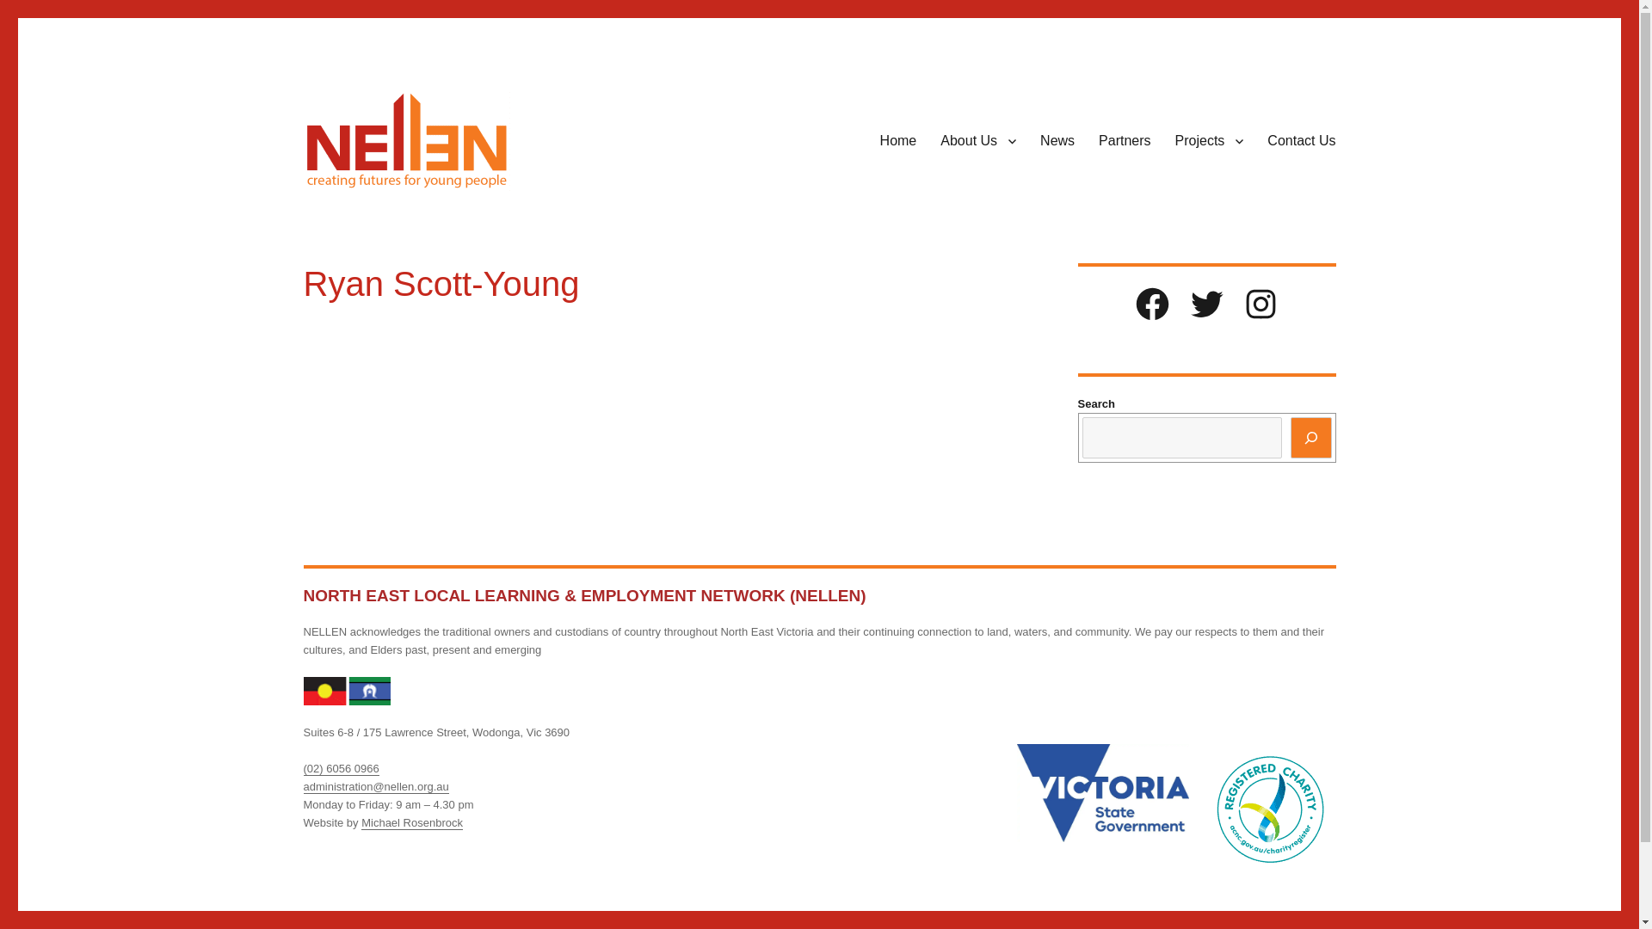 This screenshot has width=1652, height=929. I want to click on Michael Rosenbrock, so click(412, 822).